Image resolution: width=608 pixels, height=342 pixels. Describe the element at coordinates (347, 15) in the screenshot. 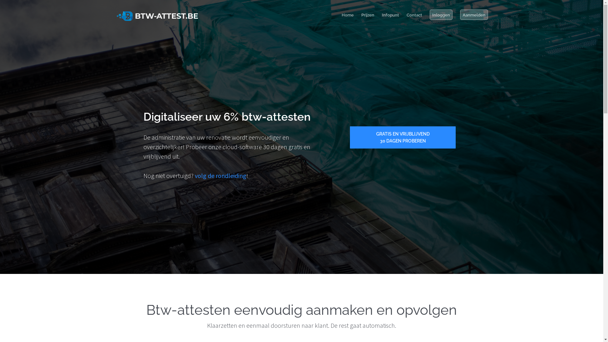

I see `Home` at that location.